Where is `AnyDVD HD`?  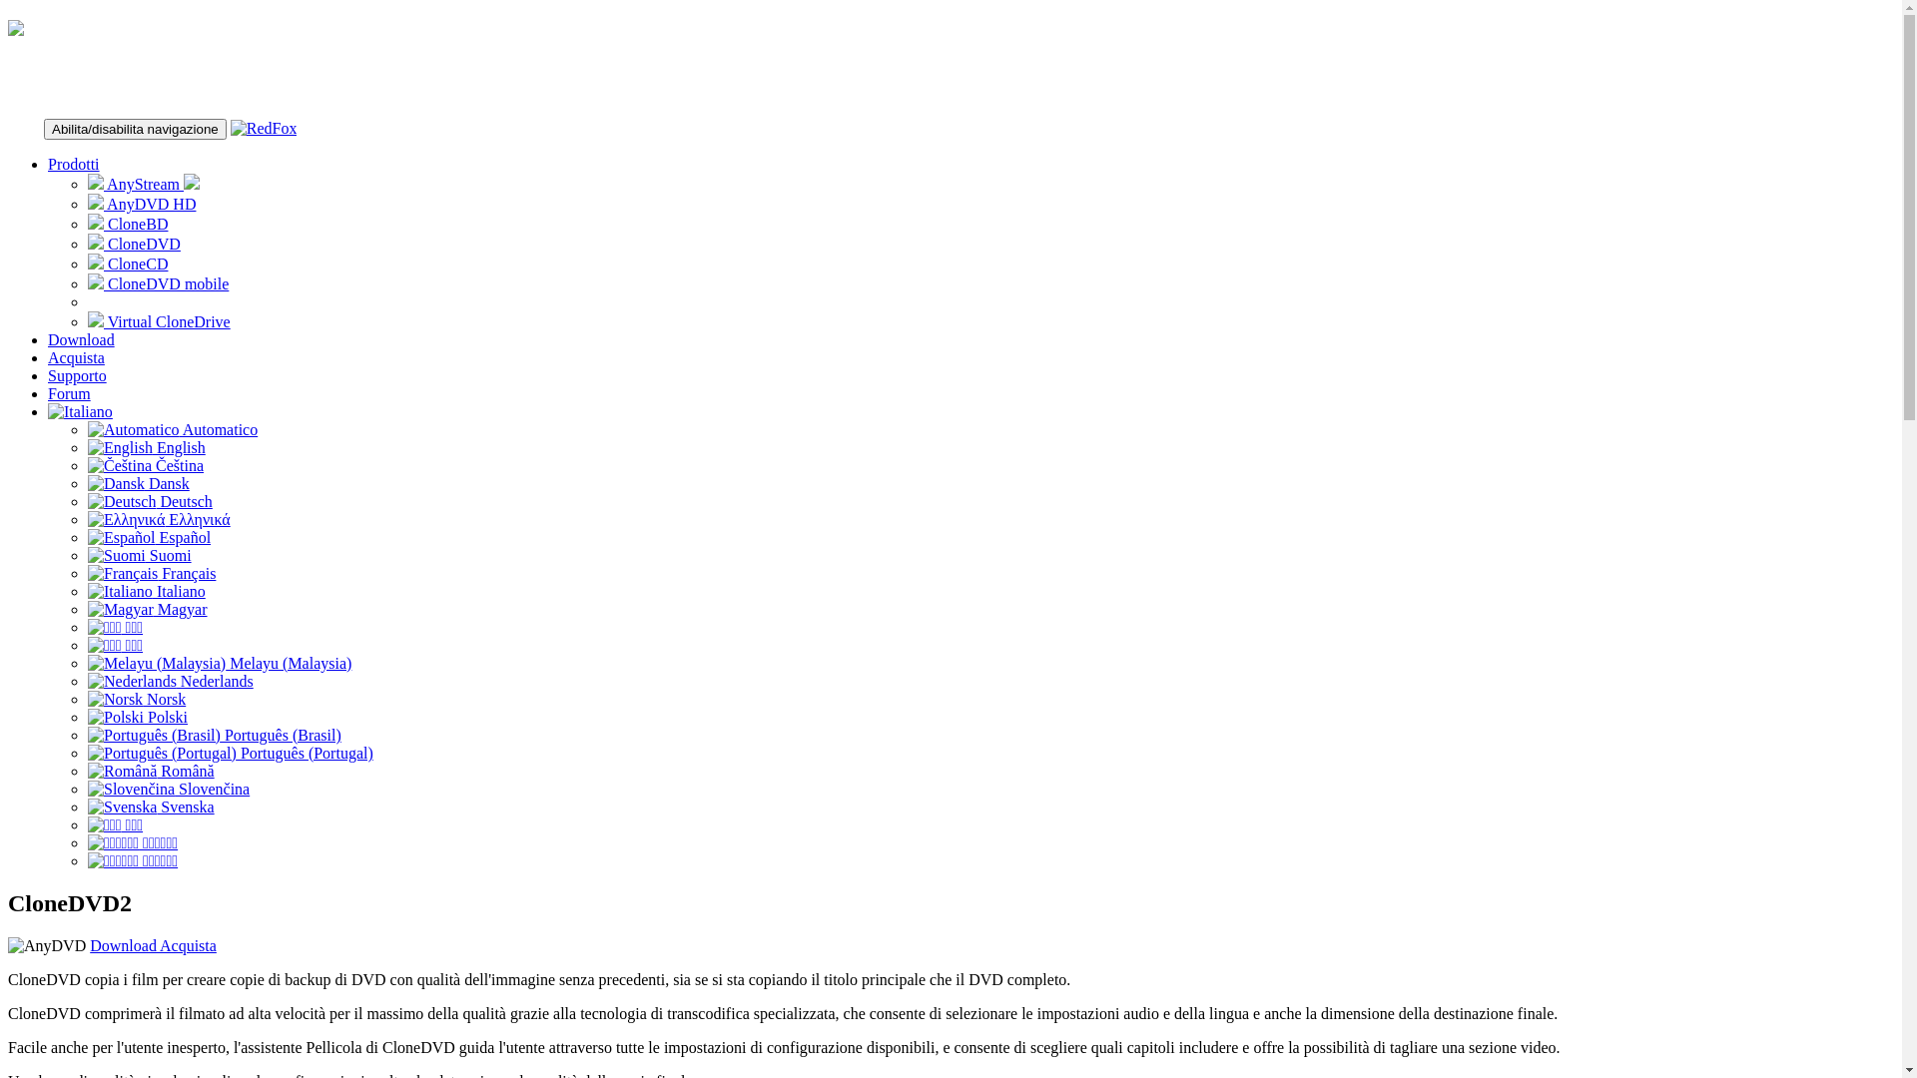
AnyDVD HD is located at coordinates (142, 204).